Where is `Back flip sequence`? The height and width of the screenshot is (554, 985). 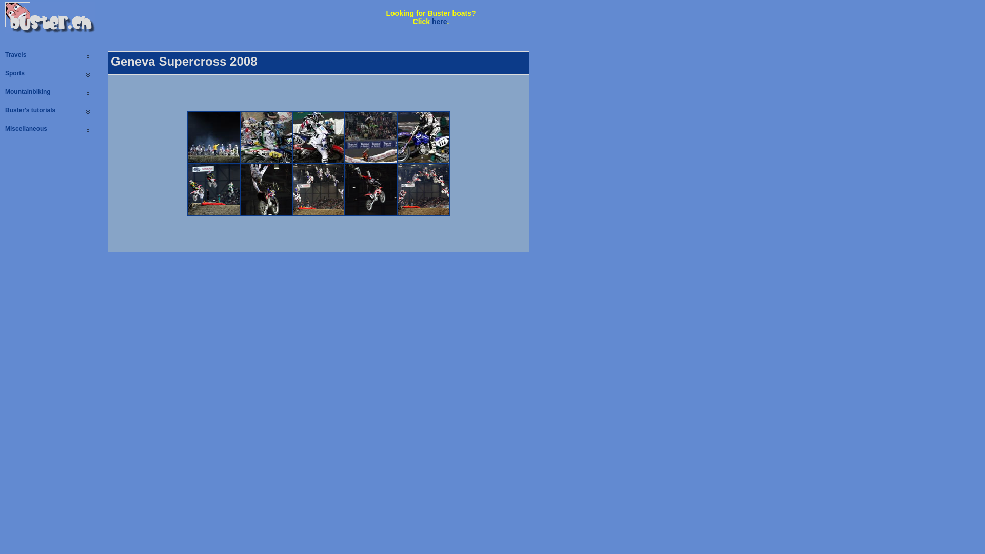
Back flip sequence is located at coordinates (319, 213).